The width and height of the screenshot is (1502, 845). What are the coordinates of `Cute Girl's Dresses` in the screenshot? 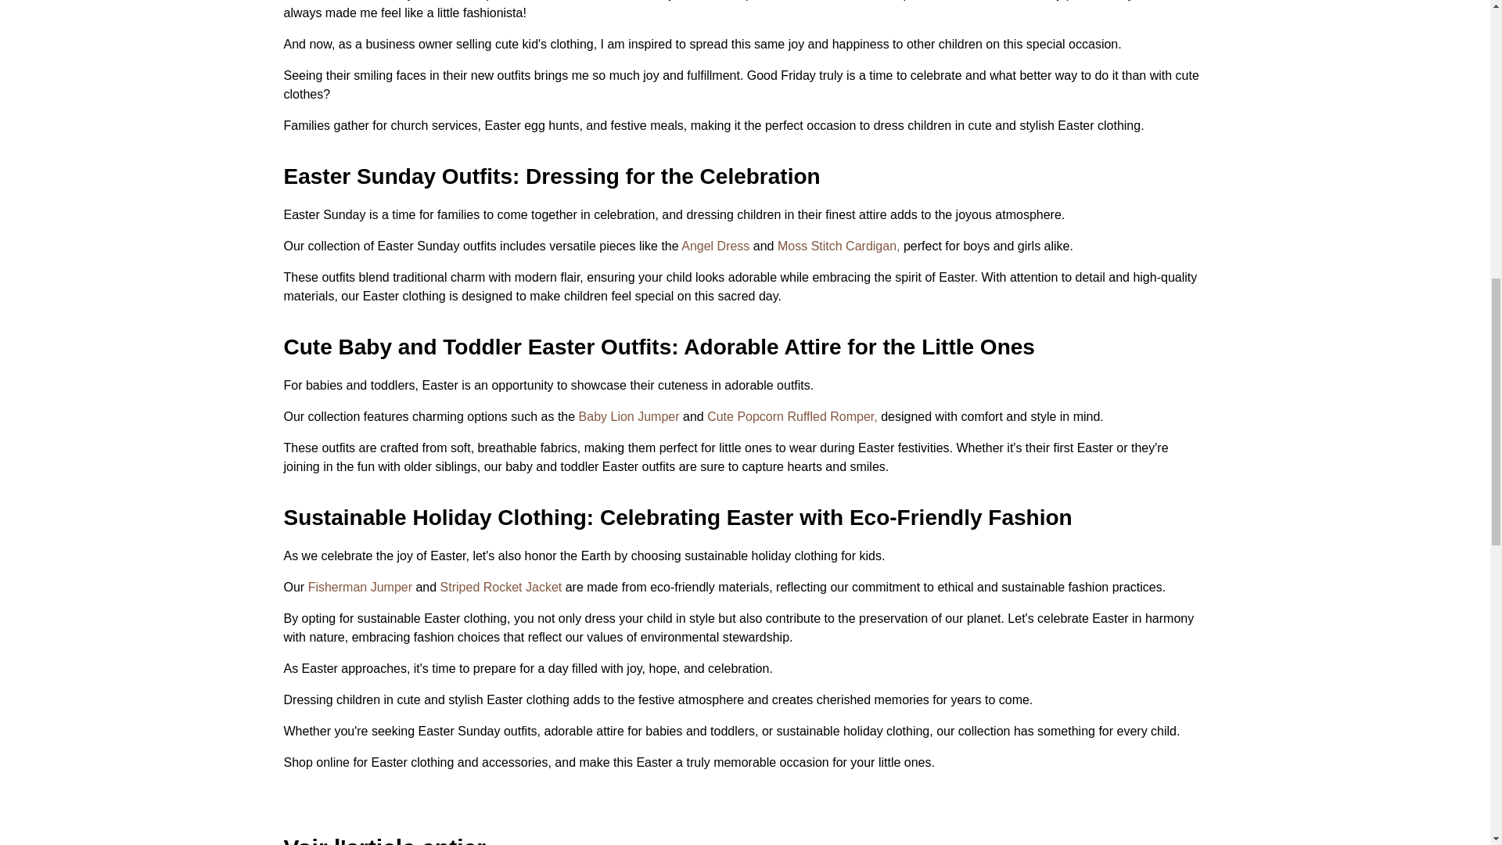 It's located at (715, 246).